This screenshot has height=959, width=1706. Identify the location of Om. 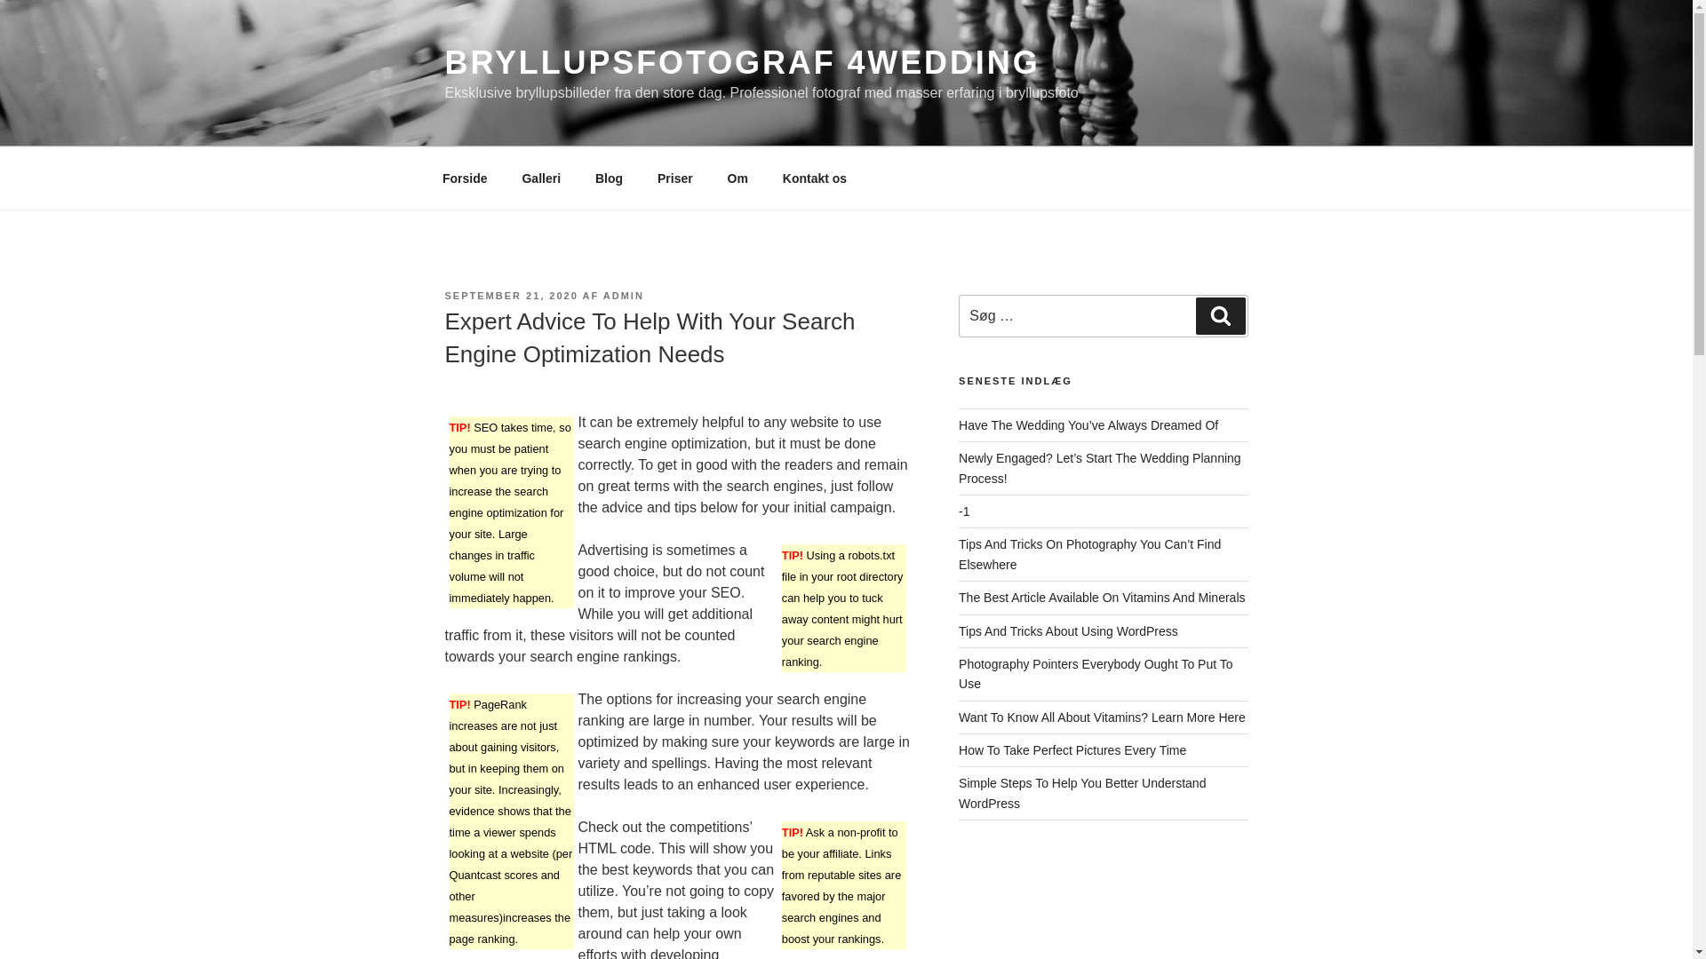
(737, 178).